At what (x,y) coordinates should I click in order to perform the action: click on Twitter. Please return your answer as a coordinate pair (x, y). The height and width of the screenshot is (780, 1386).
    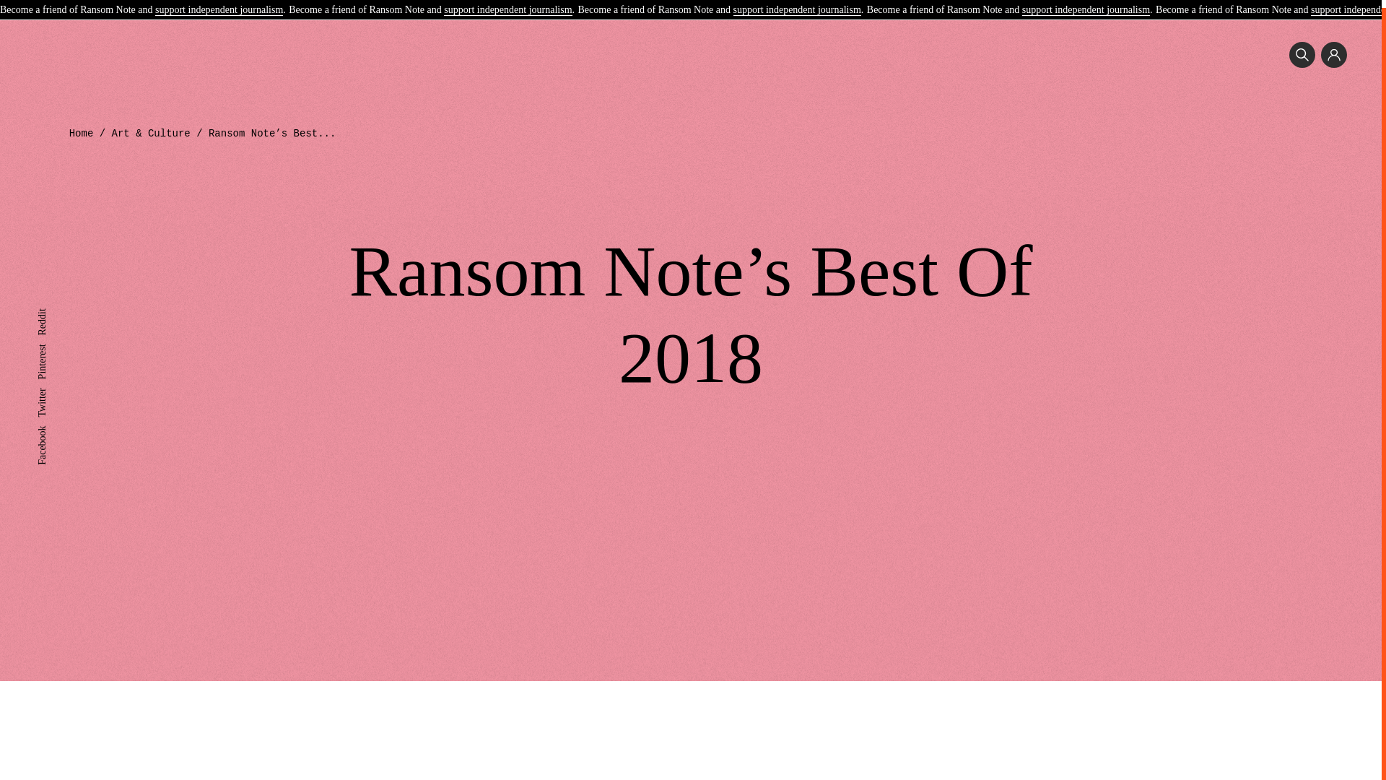
    Looking at the image, I should click on (51, 386).